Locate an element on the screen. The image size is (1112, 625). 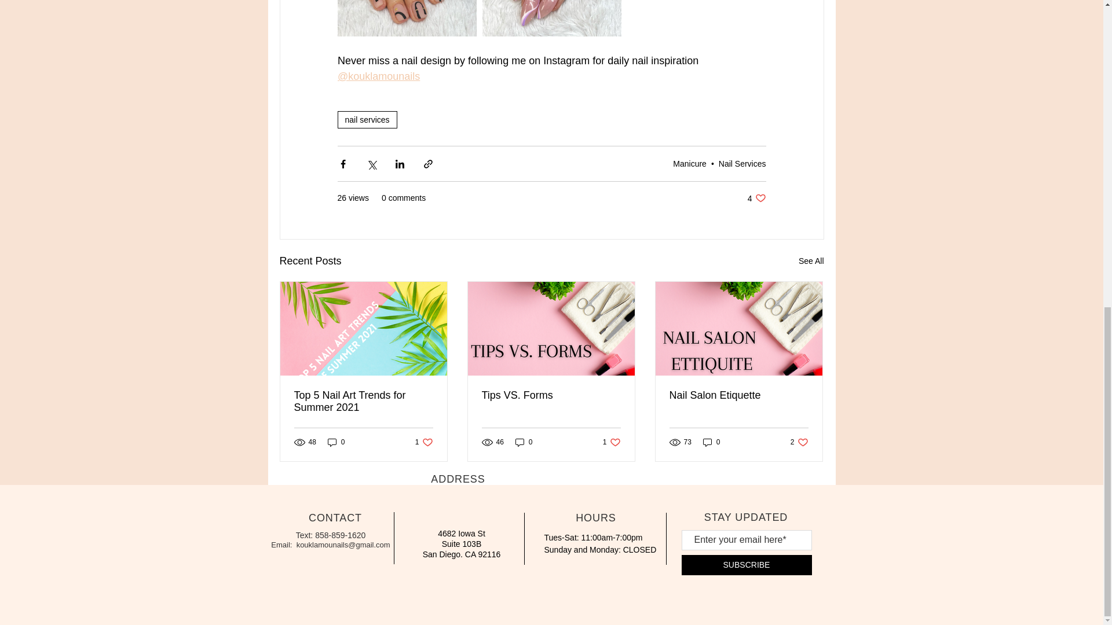
0 is located at coordinates (799, 442).